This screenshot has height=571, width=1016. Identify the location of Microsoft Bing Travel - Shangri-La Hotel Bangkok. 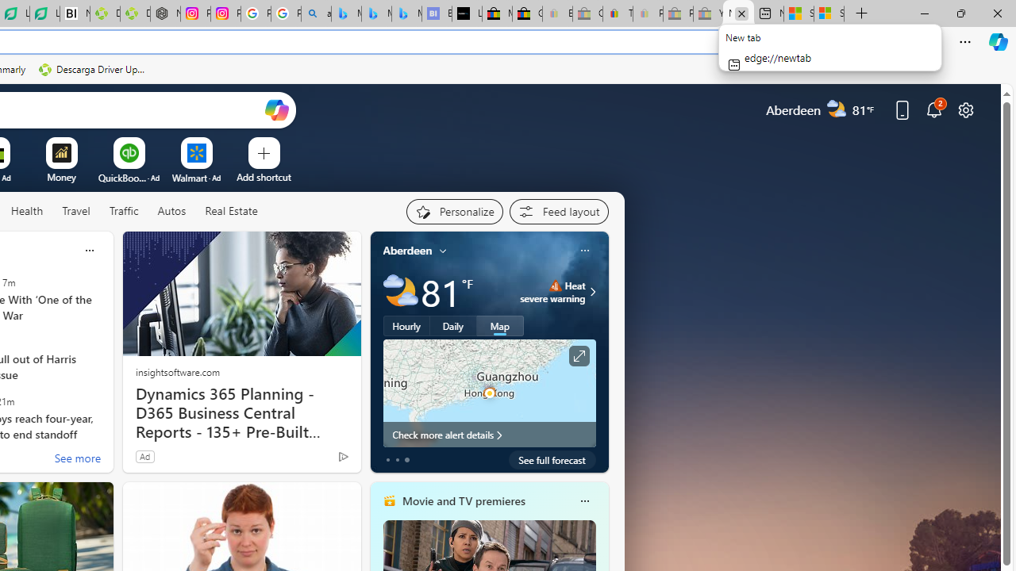
(406, 14).